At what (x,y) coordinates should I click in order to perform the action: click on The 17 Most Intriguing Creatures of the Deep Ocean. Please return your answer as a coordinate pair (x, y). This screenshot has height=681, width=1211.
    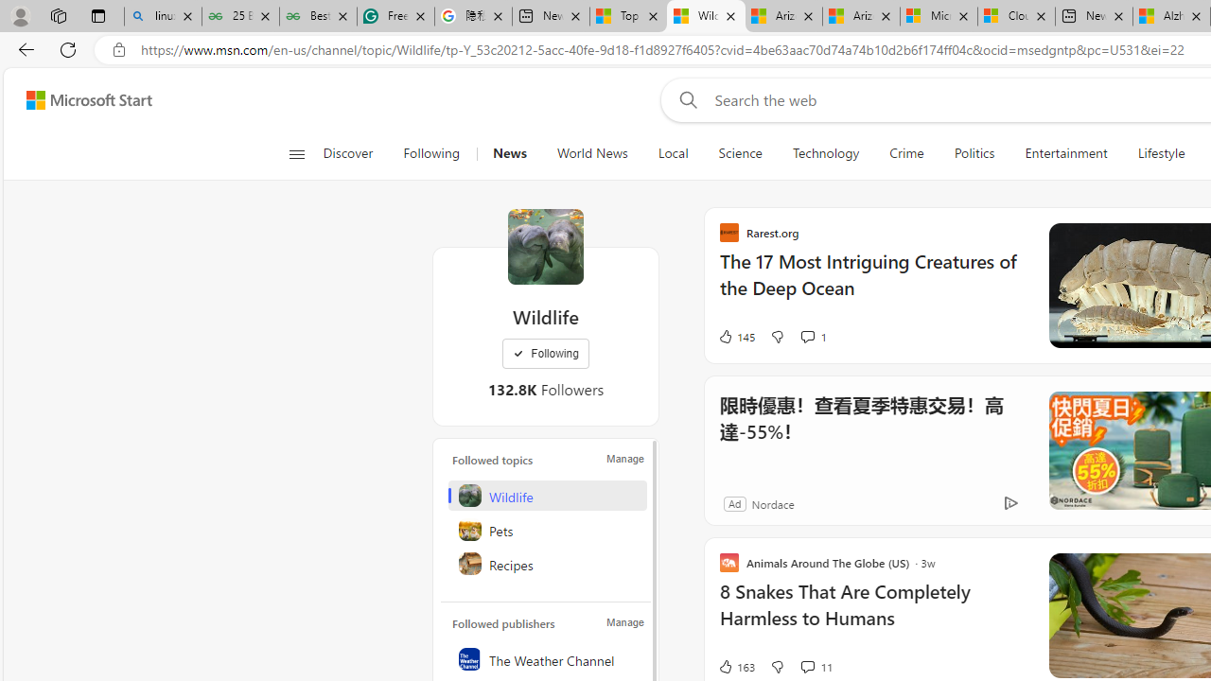
    Looking at the image, I should click on (872, 284).